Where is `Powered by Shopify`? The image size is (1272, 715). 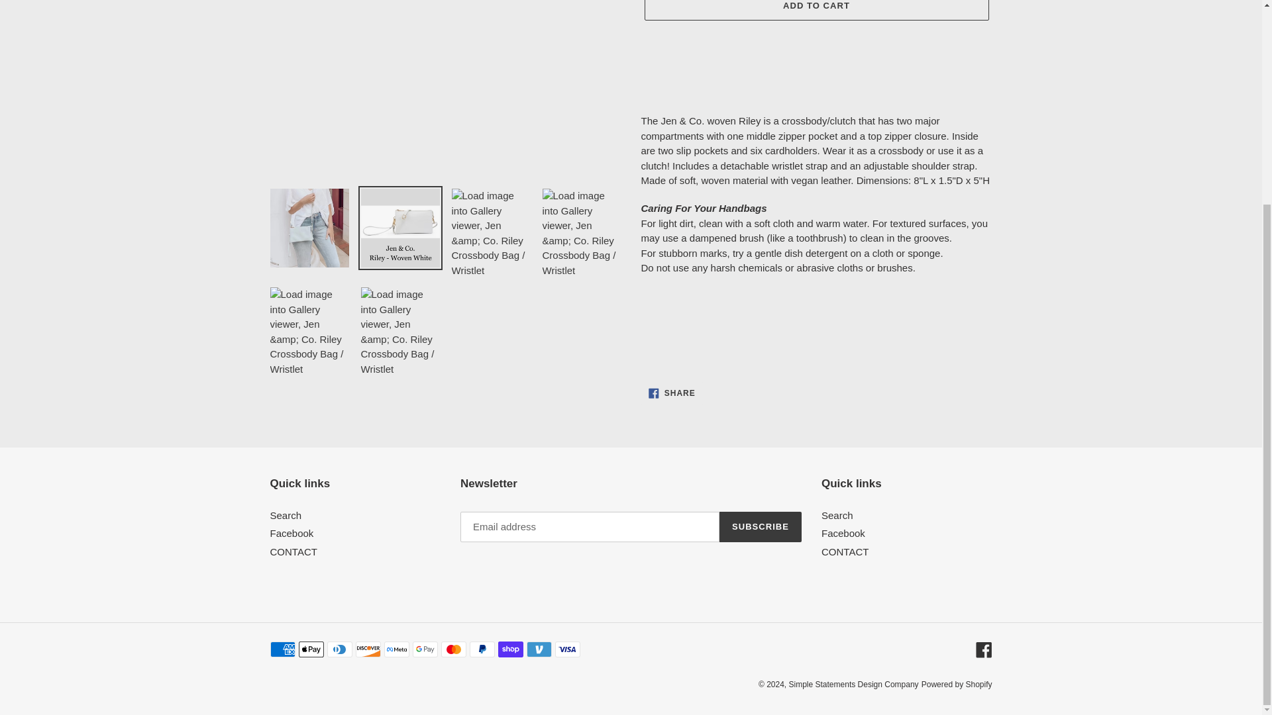
Powered by Shopify is located at coordinates (837, 515).